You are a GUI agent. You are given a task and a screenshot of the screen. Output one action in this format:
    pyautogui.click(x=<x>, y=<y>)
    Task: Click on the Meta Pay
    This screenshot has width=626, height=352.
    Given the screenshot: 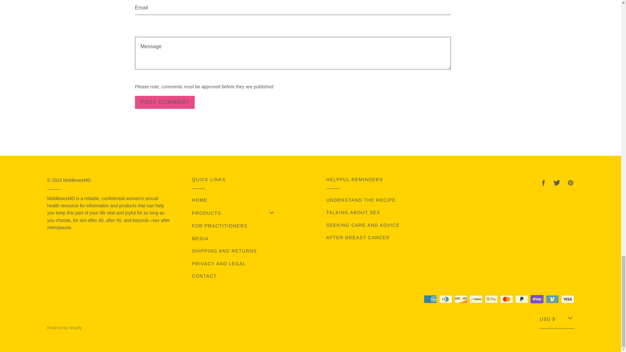 What is the action you would take?
    pyautogui.click(x=476, y=299)
    